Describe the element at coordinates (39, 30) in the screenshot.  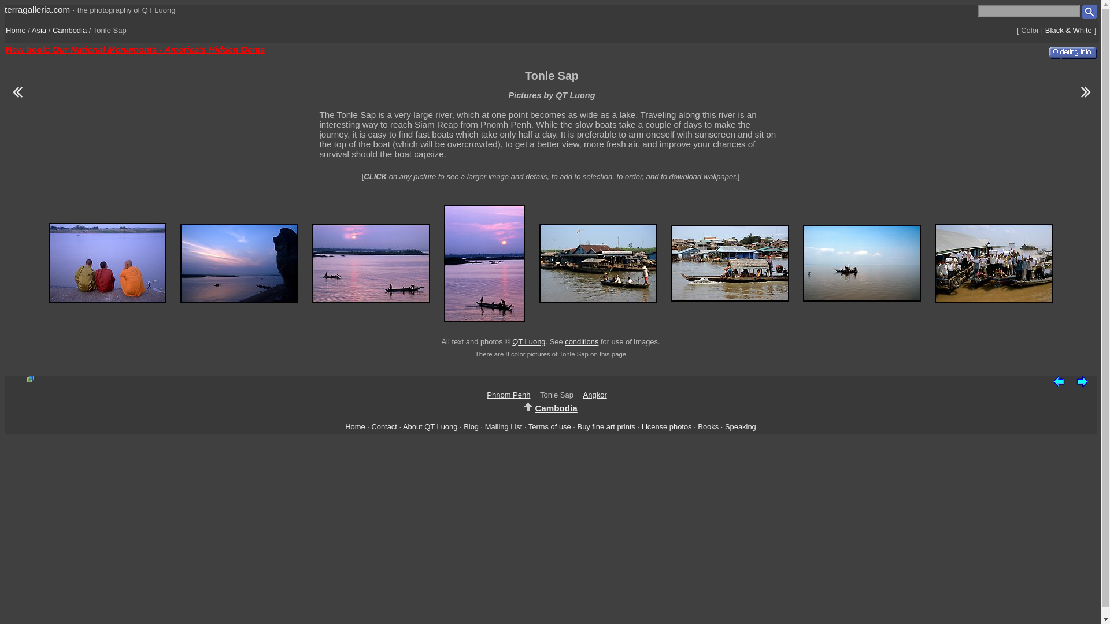
I see `Asia` at that location.